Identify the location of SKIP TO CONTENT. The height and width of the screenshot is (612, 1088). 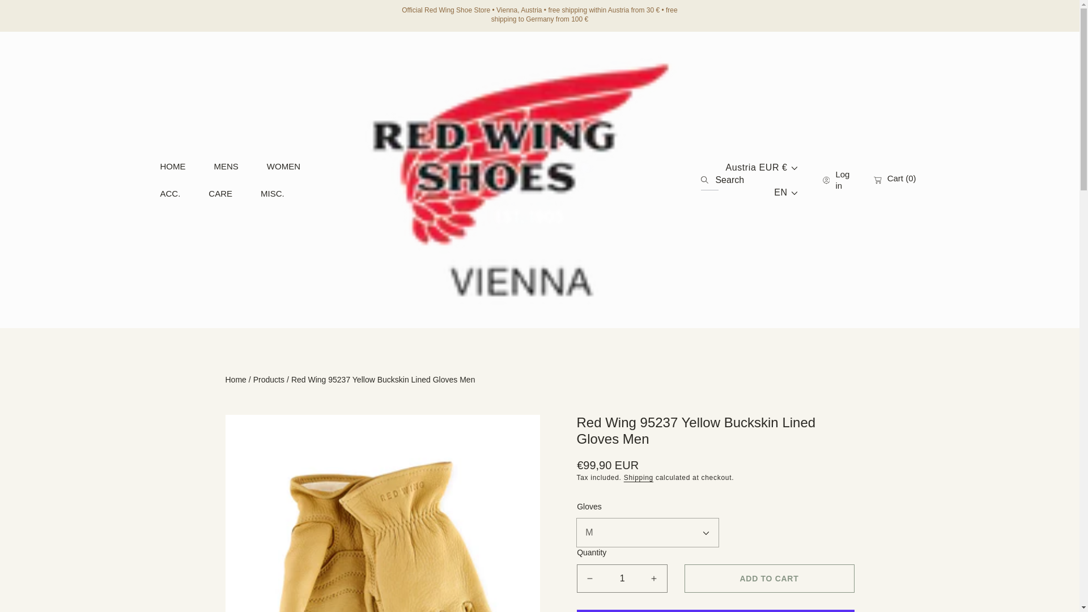
(57, 14).